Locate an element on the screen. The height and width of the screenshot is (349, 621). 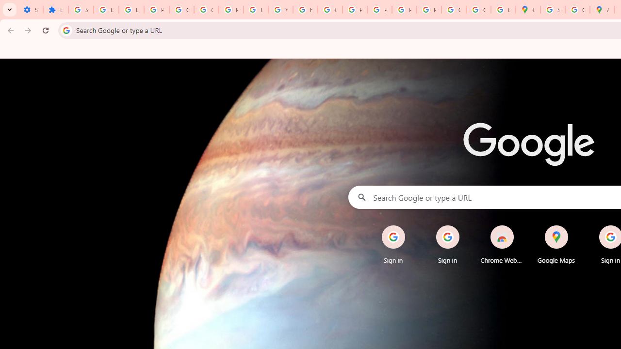
Sign in - Google Accounts is located at coordinates (81, 10).